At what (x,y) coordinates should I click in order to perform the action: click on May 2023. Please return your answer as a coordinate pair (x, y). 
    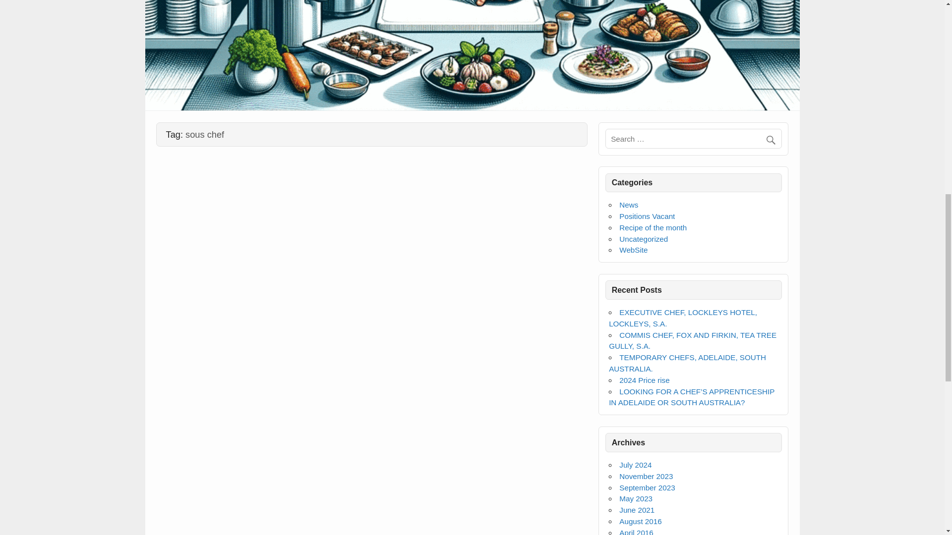
    Looking at the image, I should click on (636, 498).